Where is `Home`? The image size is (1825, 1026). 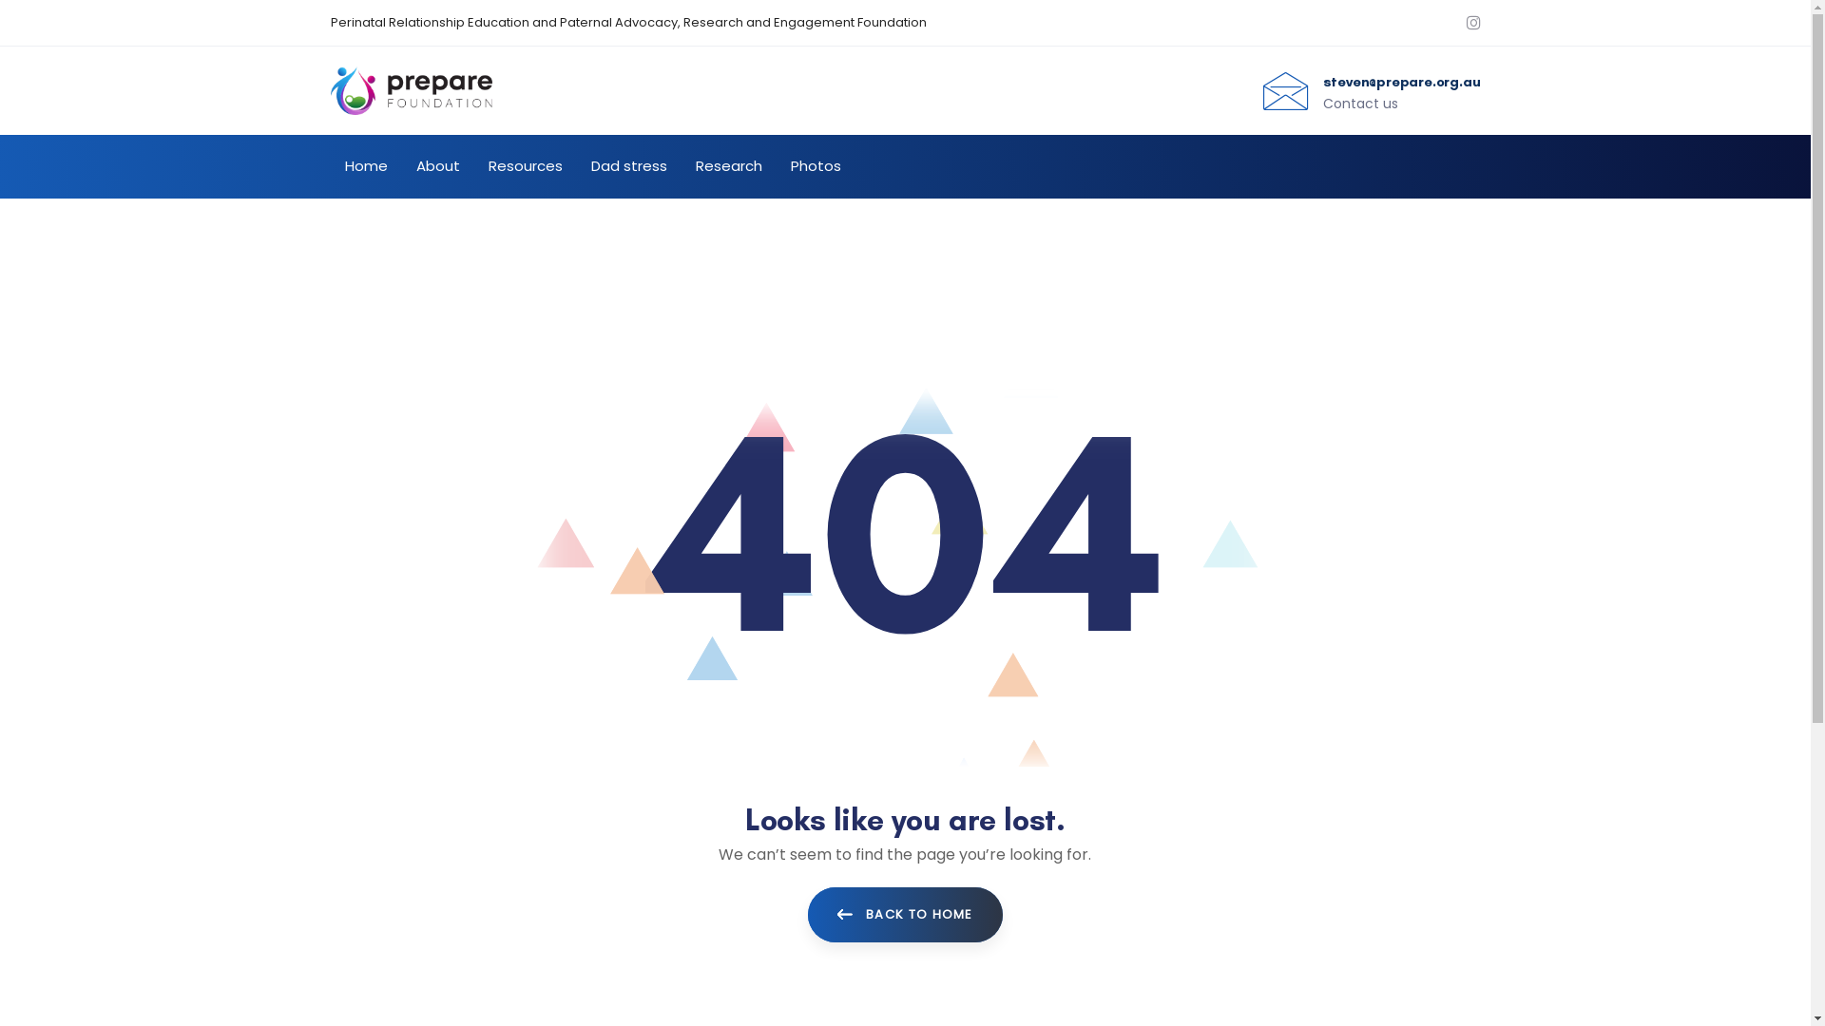
Home is located at coordinates (905, 777).